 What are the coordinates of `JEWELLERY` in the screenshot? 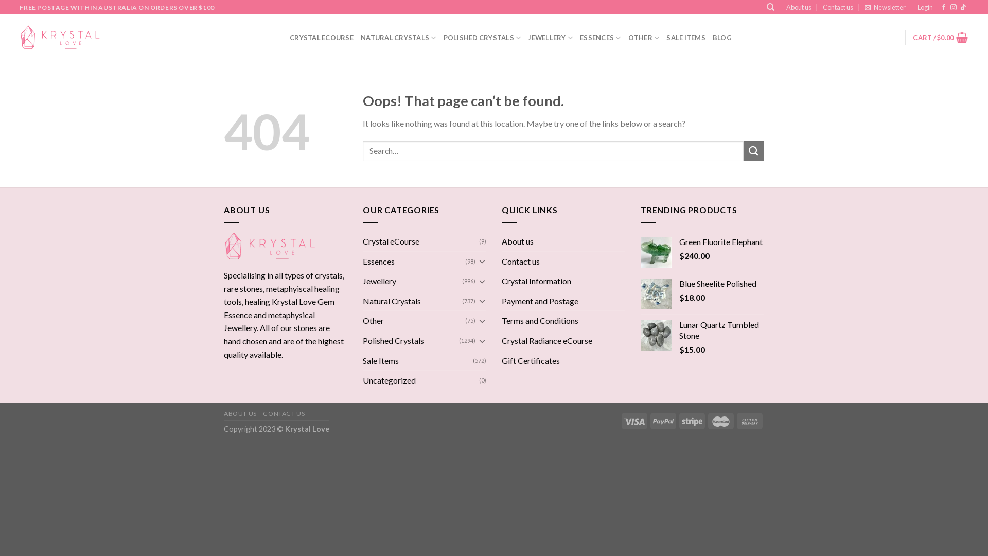 It's located at (551, 38).